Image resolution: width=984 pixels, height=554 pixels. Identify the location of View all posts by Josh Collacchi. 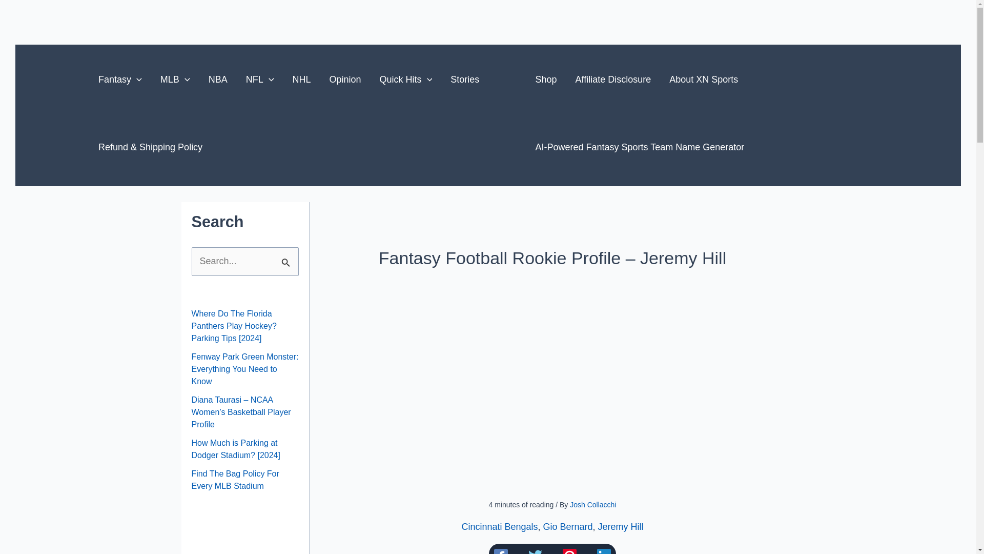
(592, 505).